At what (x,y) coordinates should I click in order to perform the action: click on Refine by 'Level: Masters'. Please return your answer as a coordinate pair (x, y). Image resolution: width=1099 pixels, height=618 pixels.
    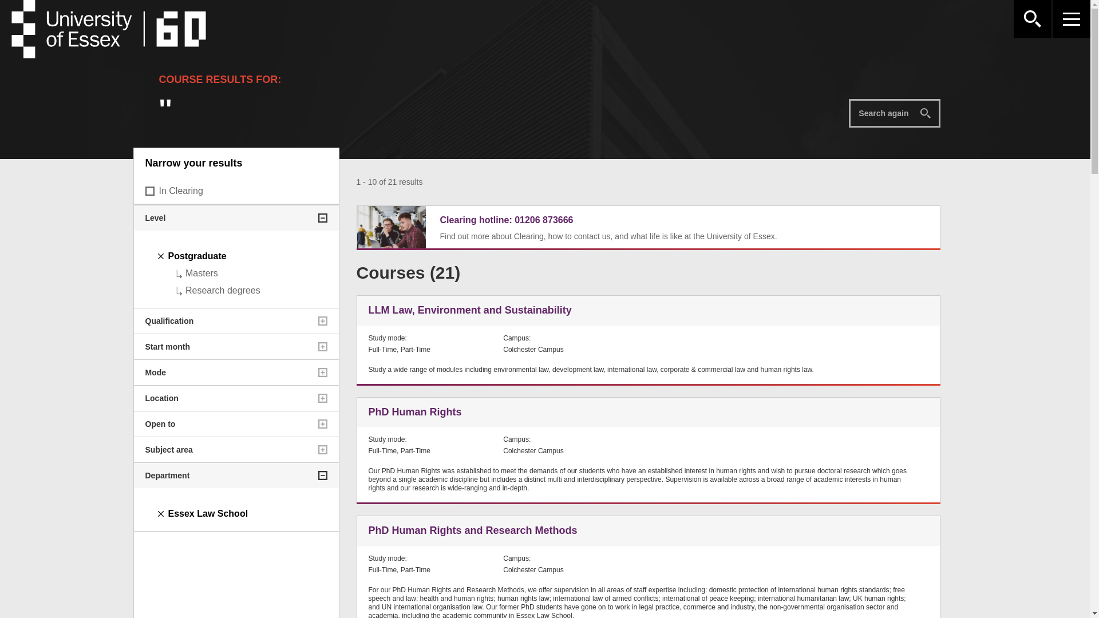
    Looking at the image, I should click on (201, 273).